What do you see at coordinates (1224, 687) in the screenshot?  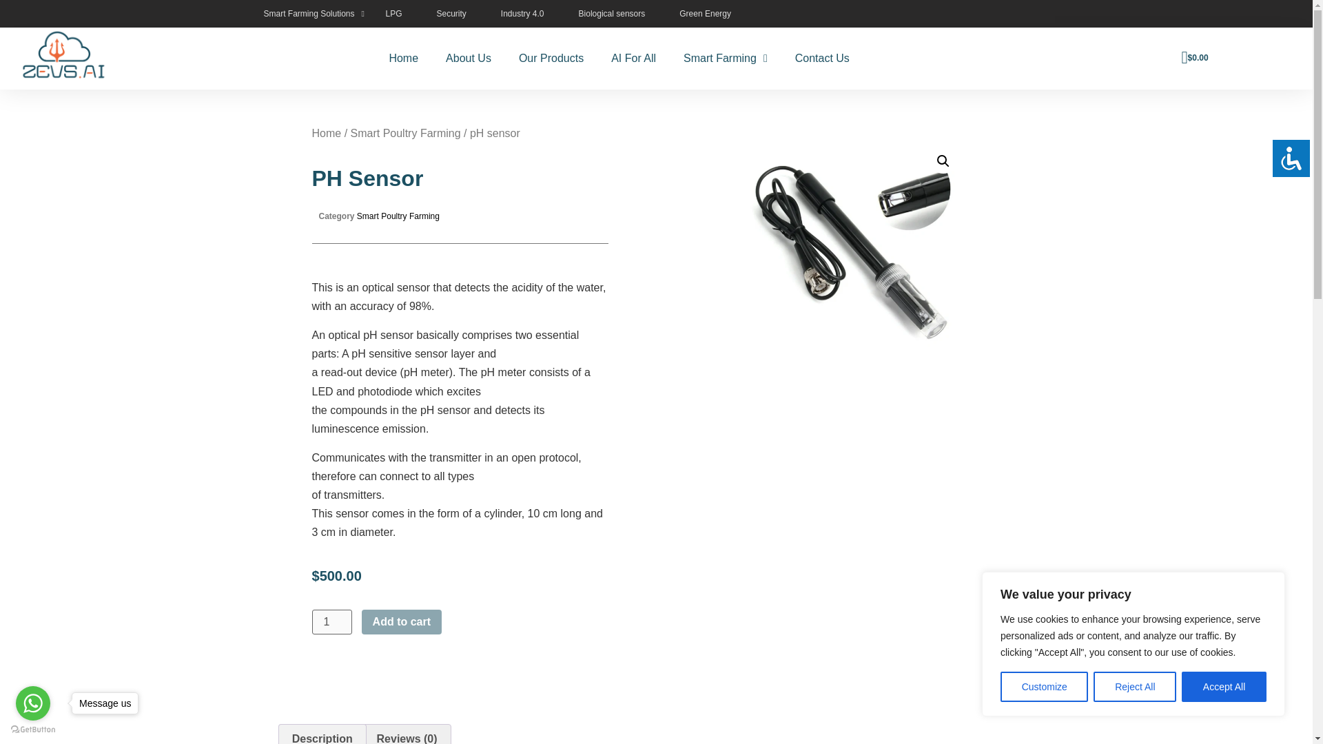 I see `Accept All` at bounding box center [1224, 687].